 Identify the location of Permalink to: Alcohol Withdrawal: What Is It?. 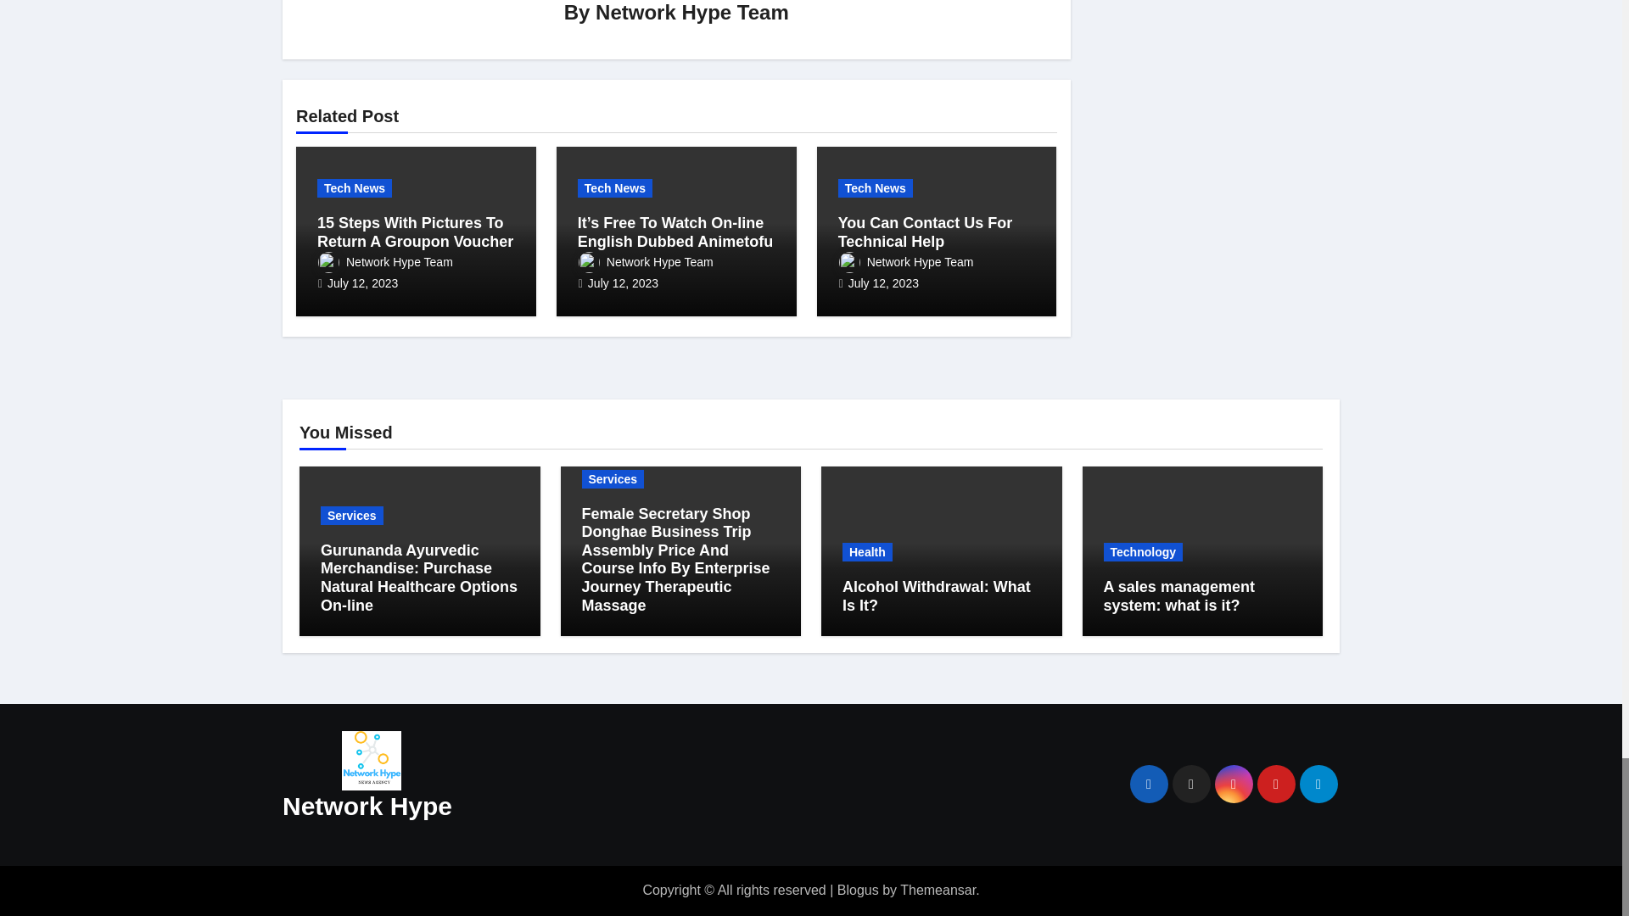
(937, 595).